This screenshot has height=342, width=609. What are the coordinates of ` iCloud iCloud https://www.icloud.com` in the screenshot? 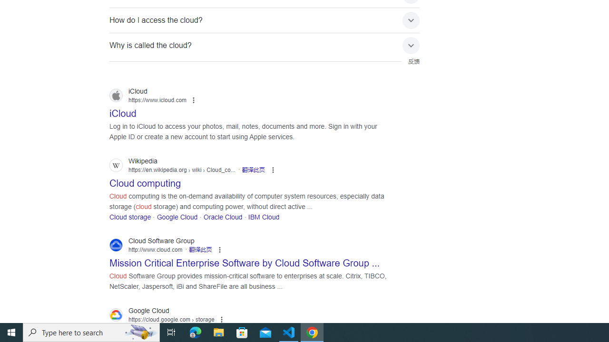 It's located at (123, 111).